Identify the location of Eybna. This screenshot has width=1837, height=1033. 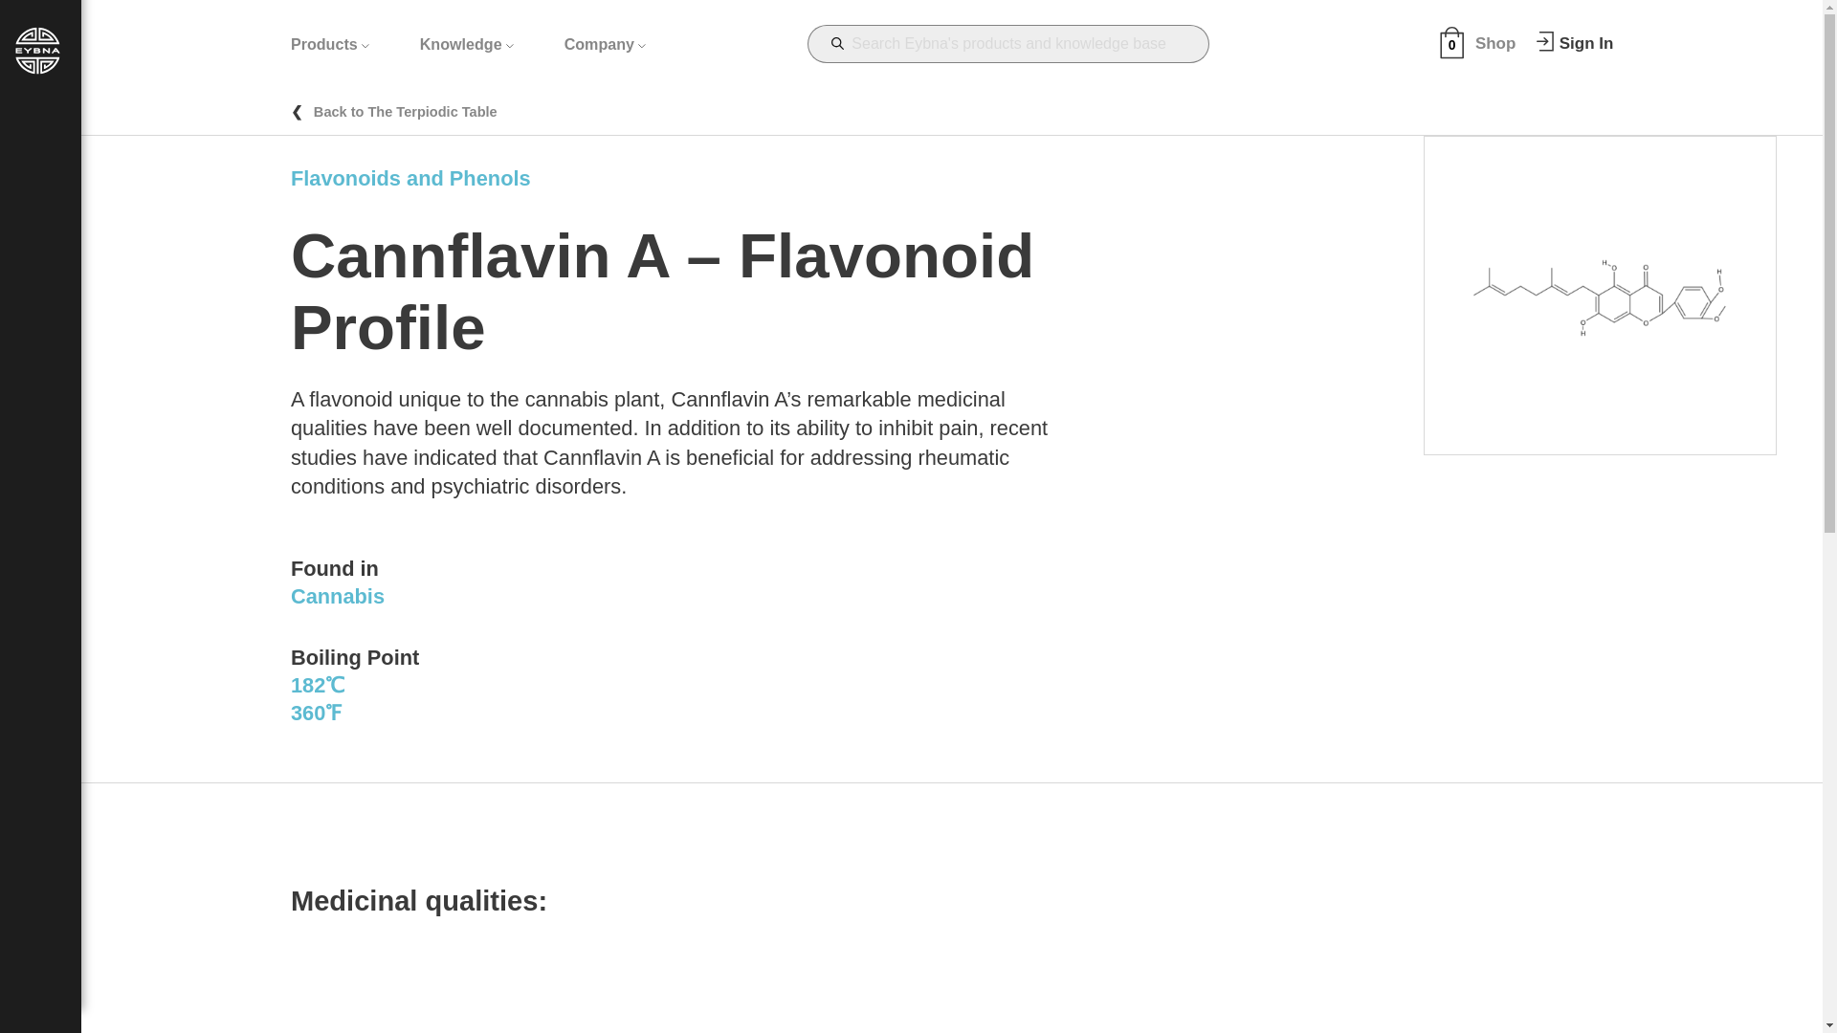
(37, 70).